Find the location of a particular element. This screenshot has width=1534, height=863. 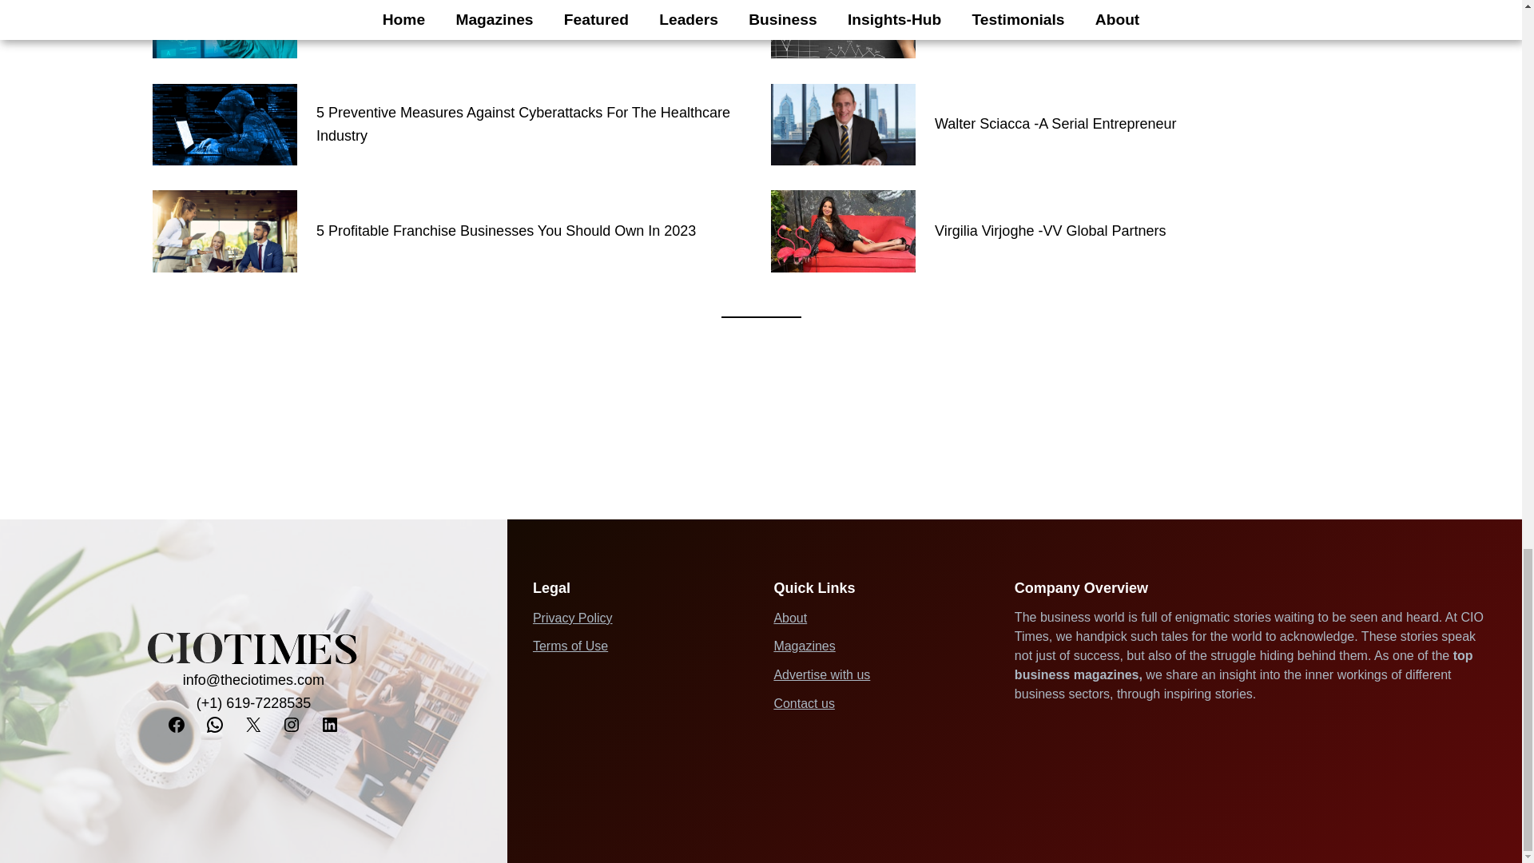

Instagram is located at coordinates (291, 725).